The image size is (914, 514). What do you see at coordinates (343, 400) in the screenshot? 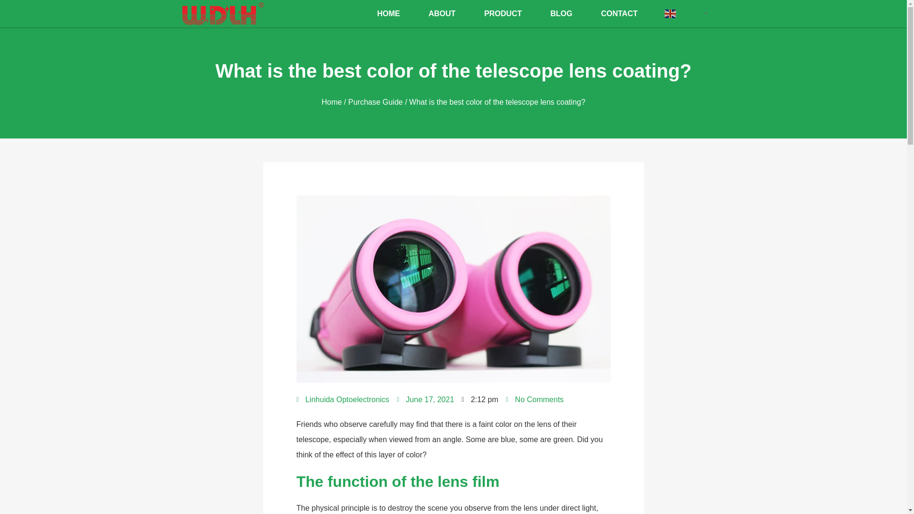
I see `Linhuida Optoelectronics` at bounding box center [343, 400].